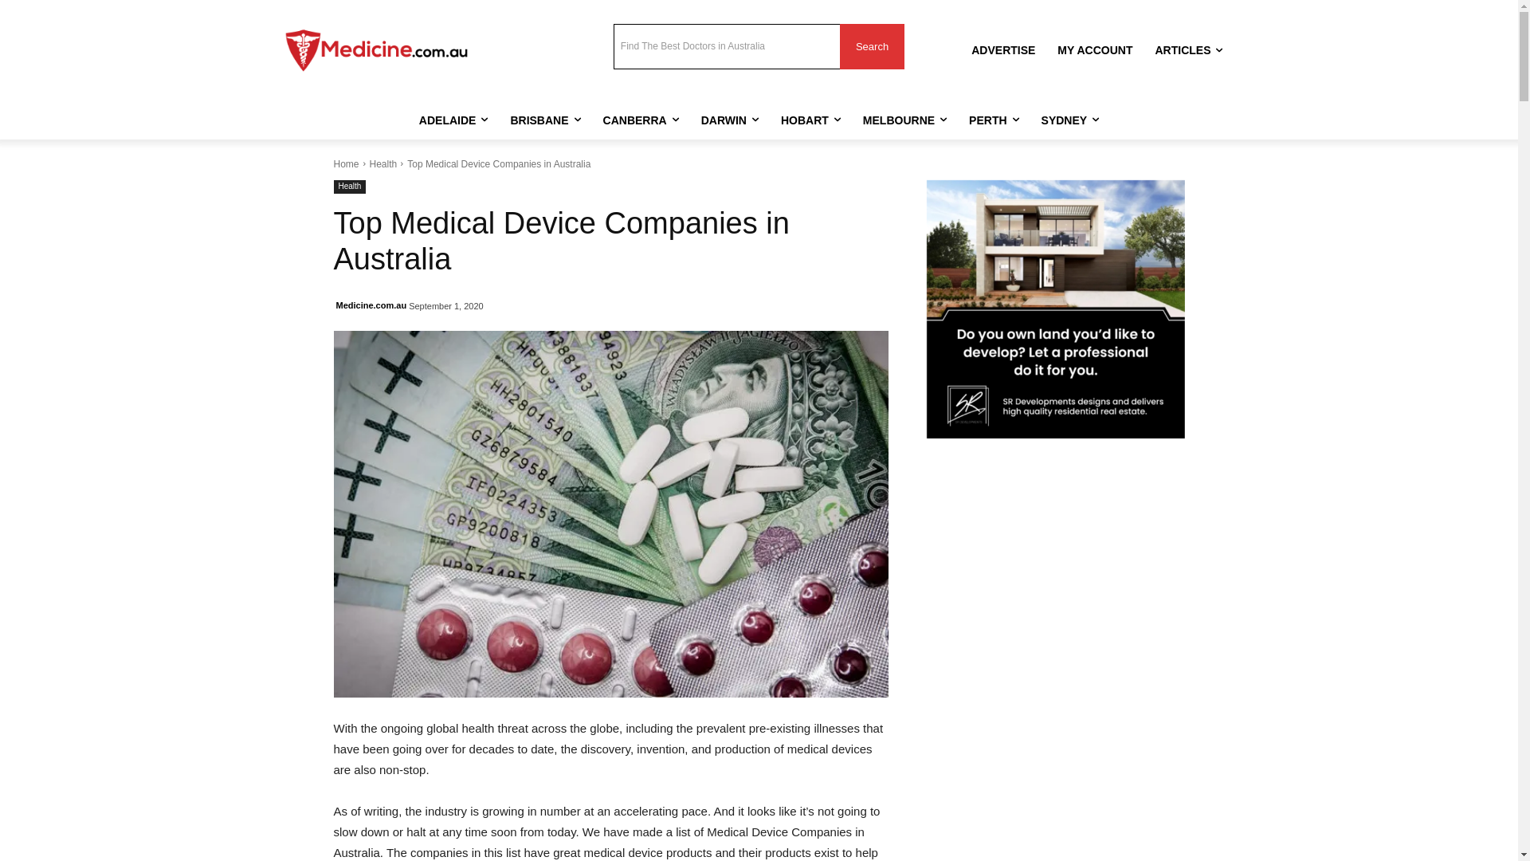 The height and width of the screenshot is (861, 1530). What do you see at coordinates (1071, 120) in the screenshot?
I see `SYDNEY` at bounding box center [1071, 120].